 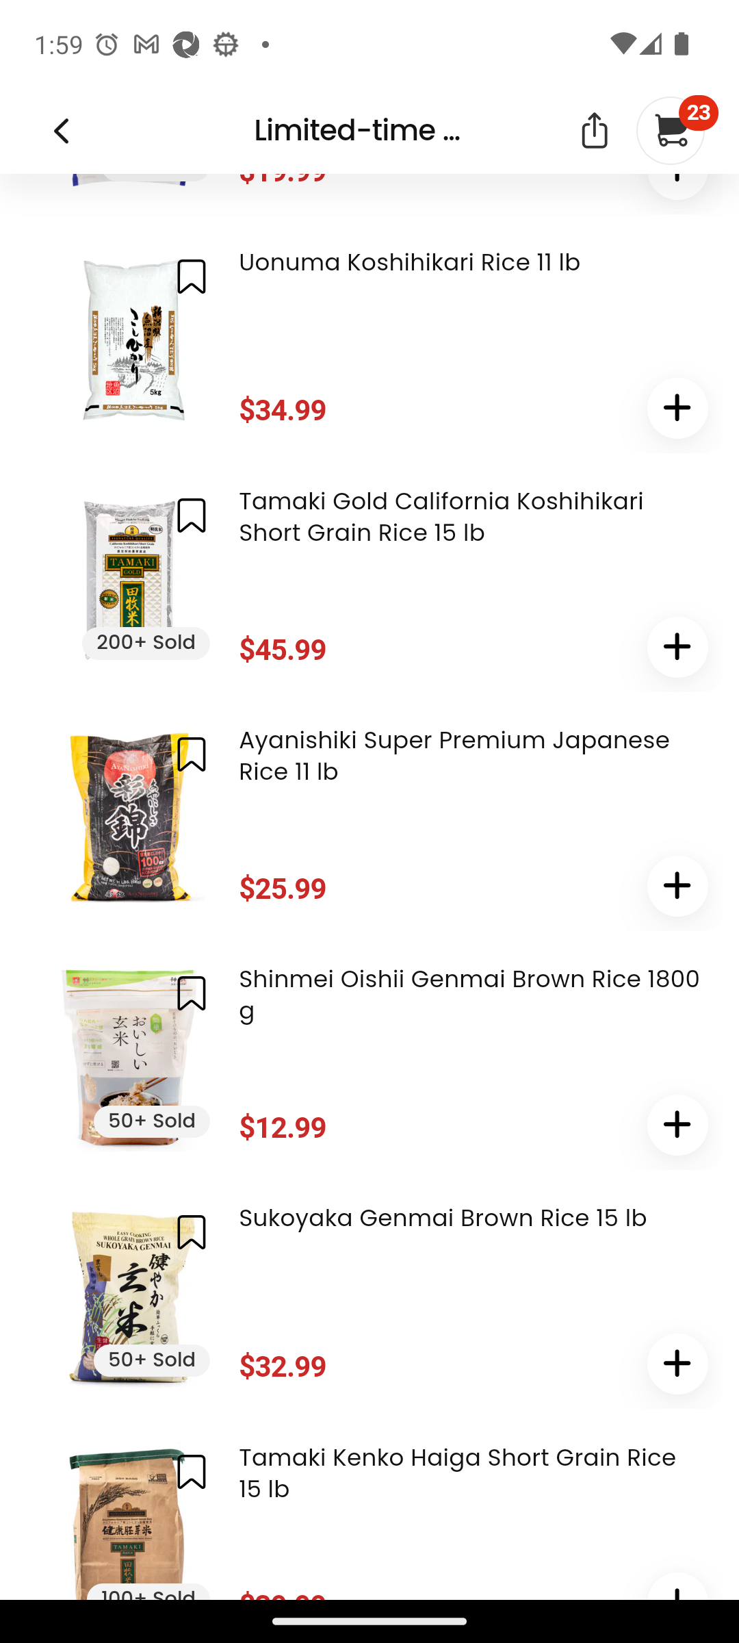 I want to click on , so click(x=192, y=1471).